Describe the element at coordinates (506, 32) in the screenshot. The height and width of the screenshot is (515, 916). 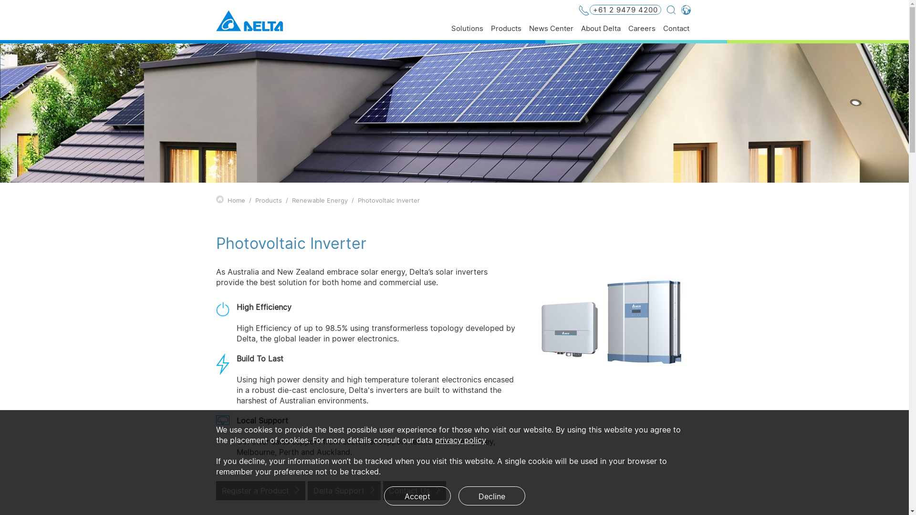
I see `Products` at that location.